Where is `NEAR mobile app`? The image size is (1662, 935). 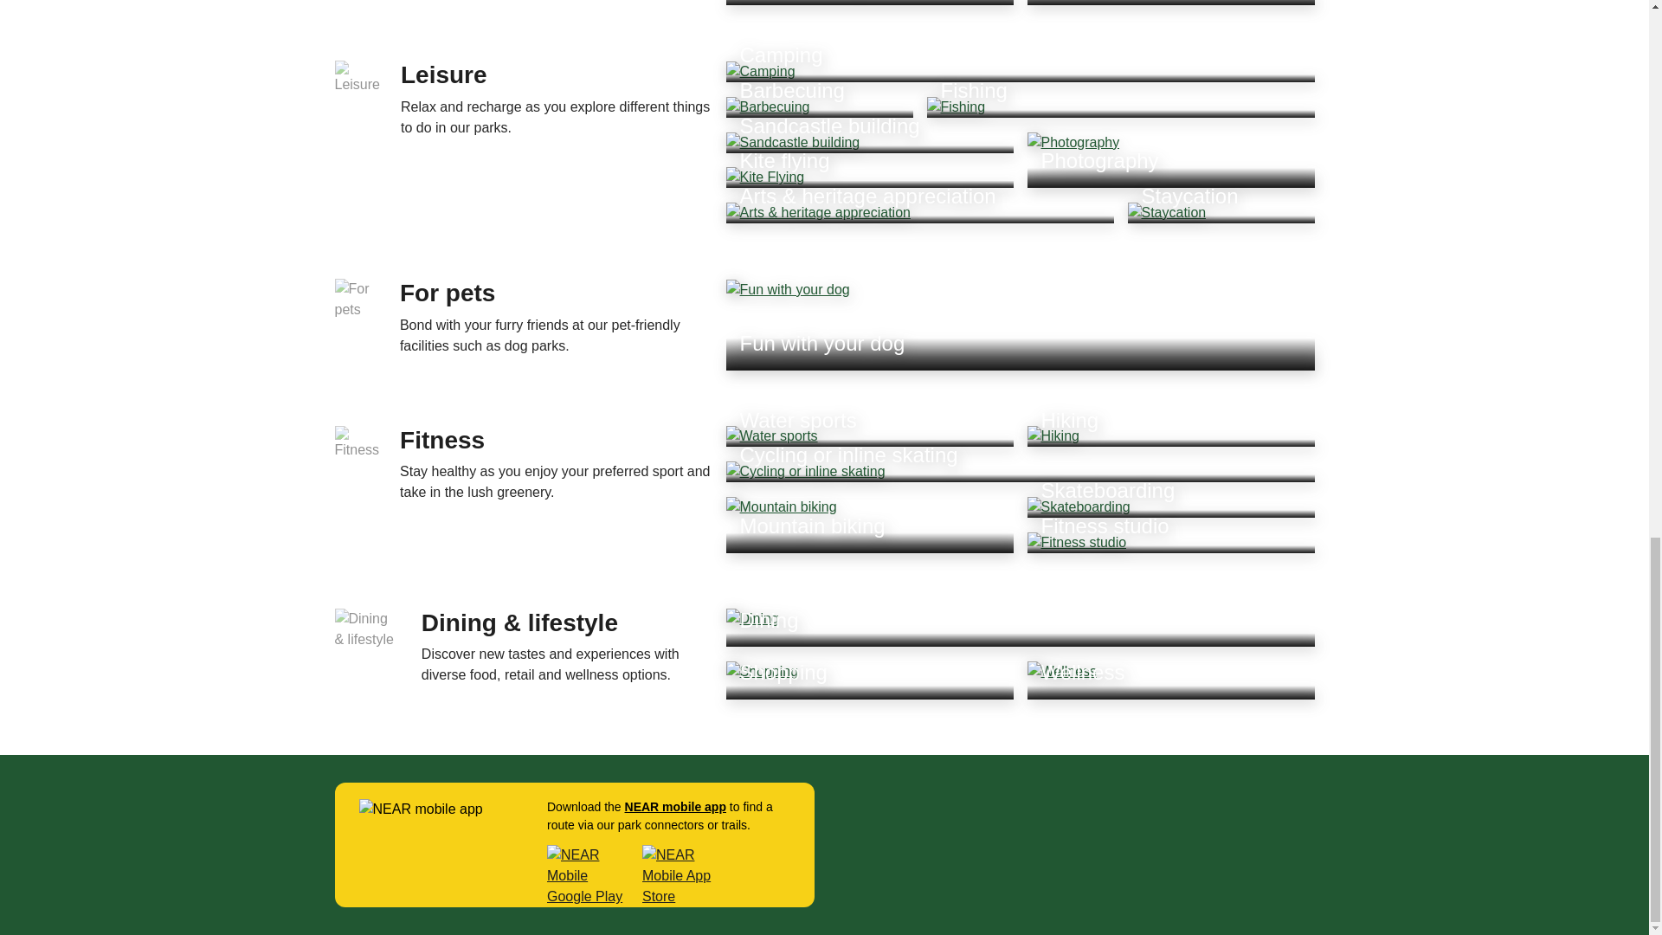 NEAR mobile app is located at coordinates (675, 807).